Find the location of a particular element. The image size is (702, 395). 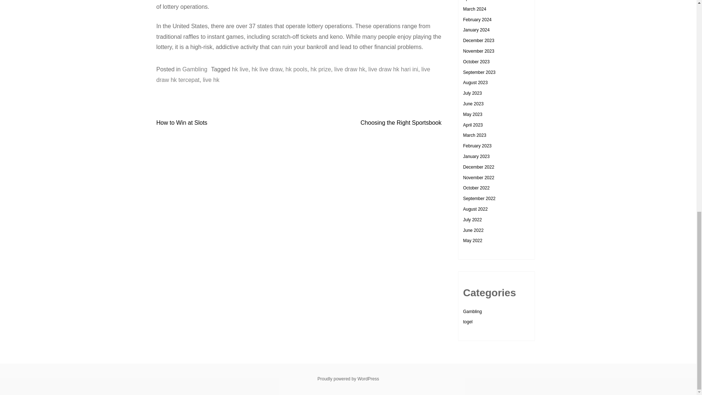

hk live draw is located at coordinates (267, 69).